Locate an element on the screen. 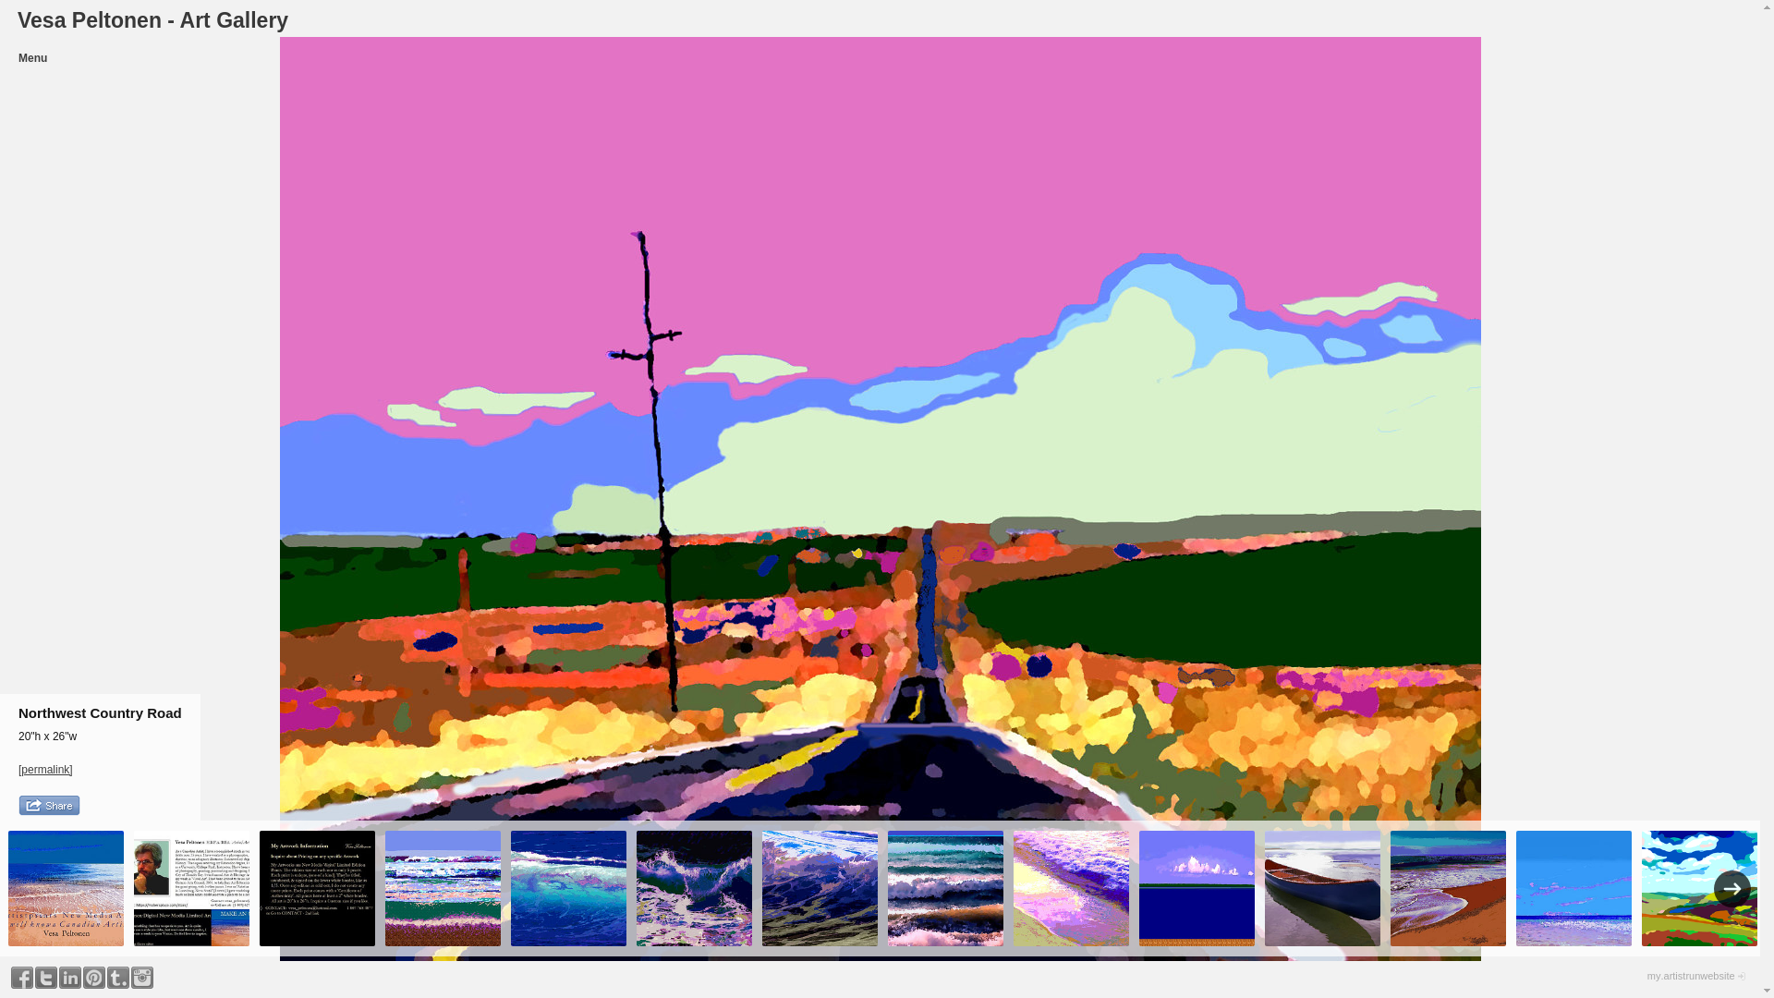 This screenshot has height=998, width=1774.   is located at coordinates (70, 978).